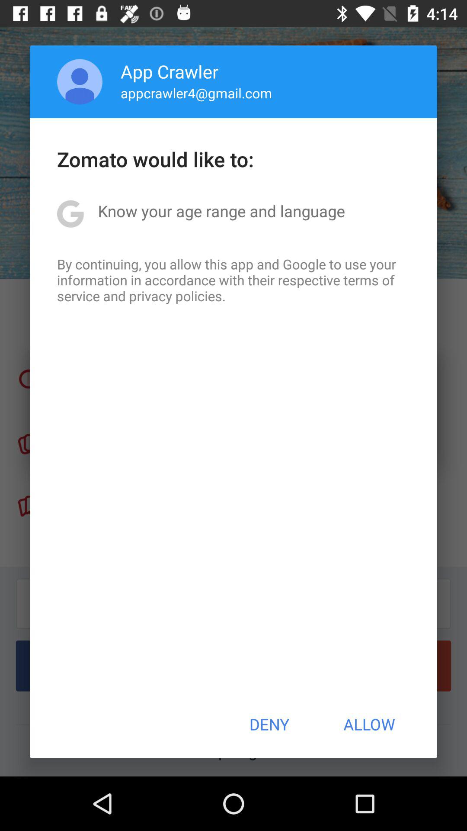 This screenshot has height=831, width=467. I want to click on turn off icon below the app crawler, so click(196, 93).